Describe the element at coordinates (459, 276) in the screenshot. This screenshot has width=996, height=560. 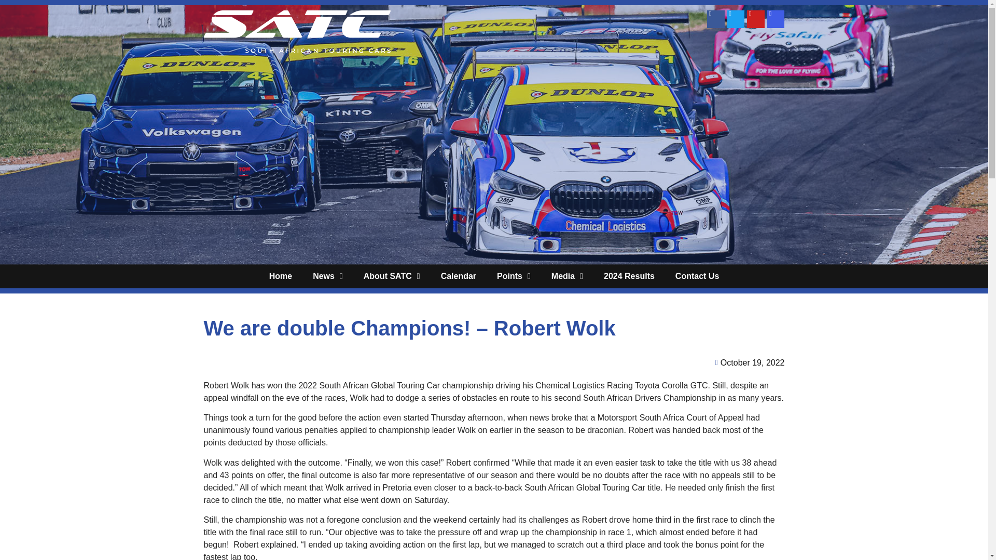
I see `Calendar` at that location.